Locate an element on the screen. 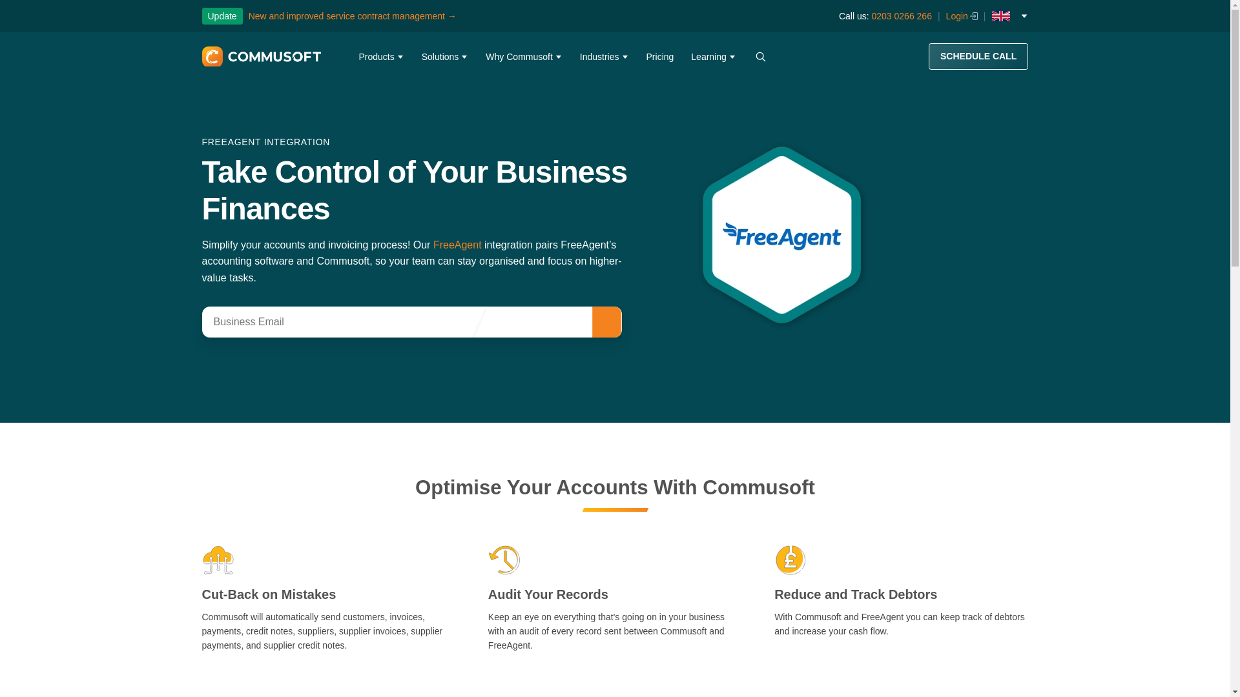 This screenshot has width=1240, height=697. Commusoft is located at coordinates (260, 57).